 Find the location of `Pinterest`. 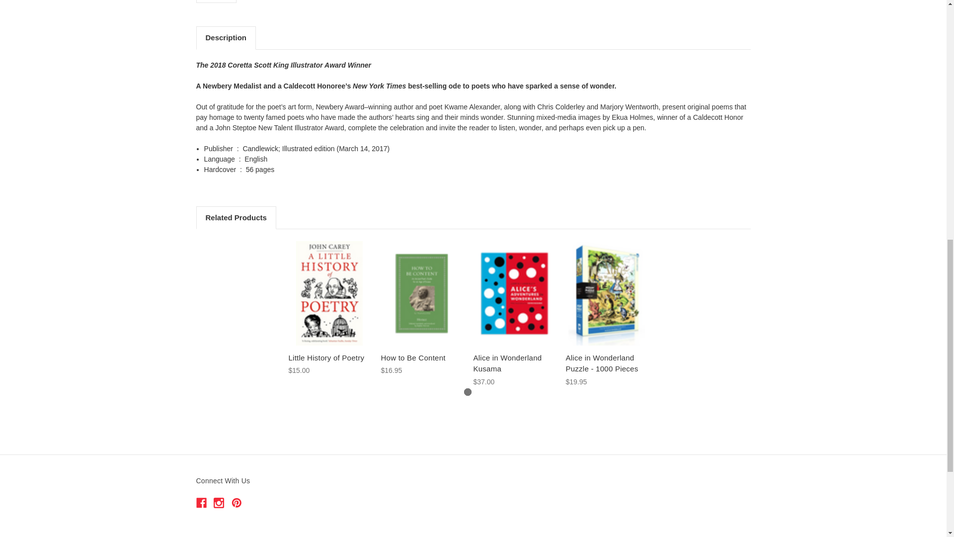

Pinterest is located at coordinates (237, 503).